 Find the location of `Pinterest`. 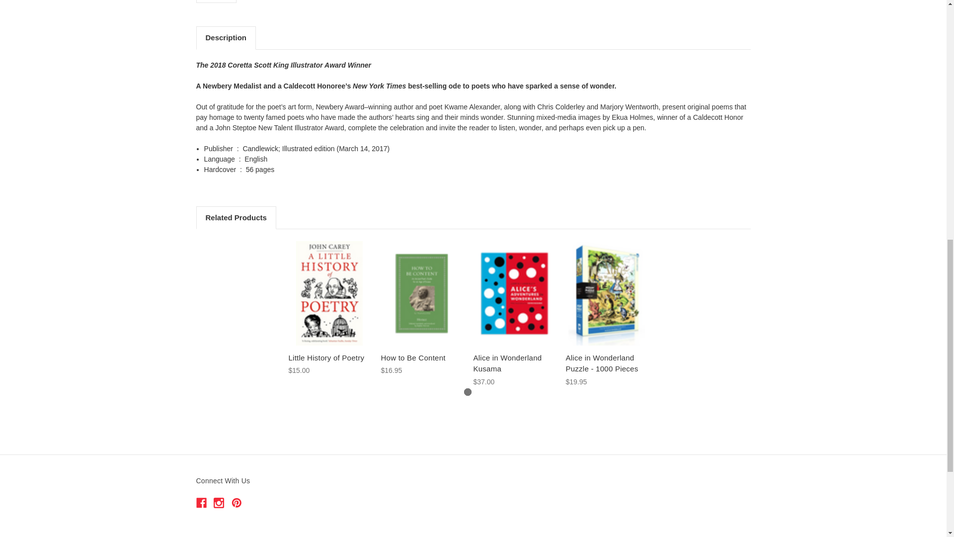

Pinterest is located at coordinates (237, 503).